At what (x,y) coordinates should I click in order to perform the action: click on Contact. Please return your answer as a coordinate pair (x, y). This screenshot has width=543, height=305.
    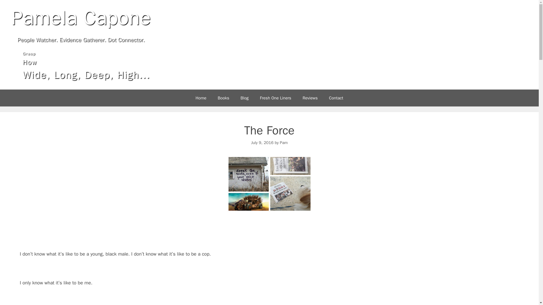
    Looking at the image, I should click on (336, 98).